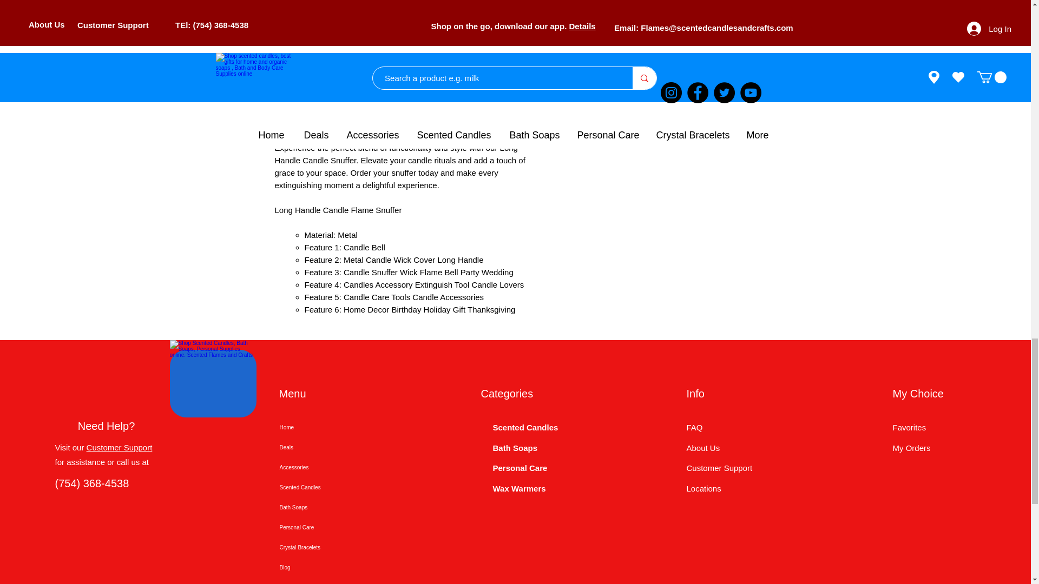  What do you see at coordinates (317, 427) in the screenshot?
I see `Home` at bounding box center [317, 427].